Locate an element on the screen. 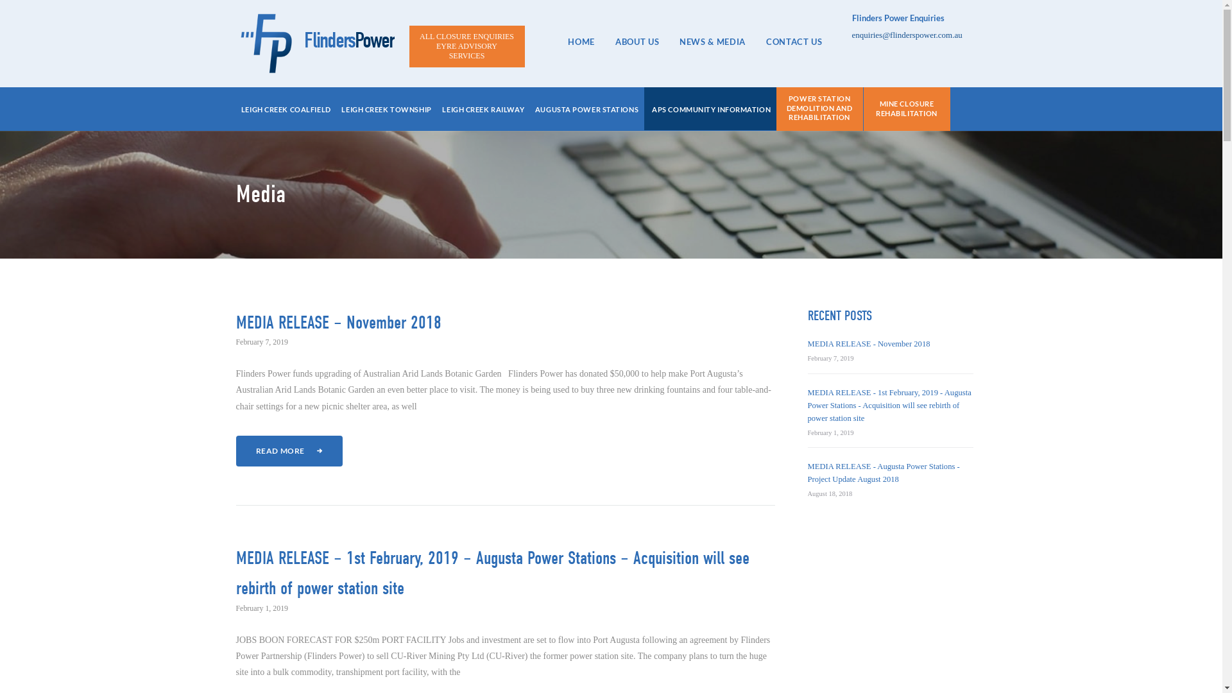 This screenshot has height=693, width=1232. MINE CLOSURE REHABILITATION is located at coordinates (907, 109).